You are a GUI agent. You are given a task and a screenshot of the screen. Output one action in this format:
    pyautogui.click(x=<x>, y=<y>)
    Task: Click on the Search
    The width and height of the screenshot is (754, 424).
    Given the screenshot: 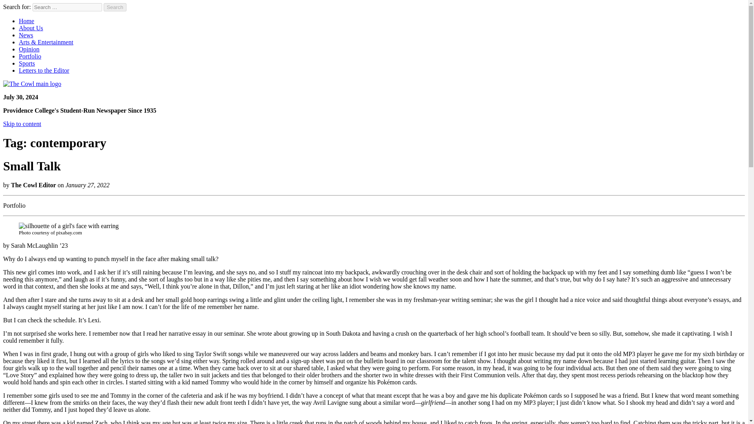 What is the action you would take?
    pyautogui.click(x=115, y=7)
    